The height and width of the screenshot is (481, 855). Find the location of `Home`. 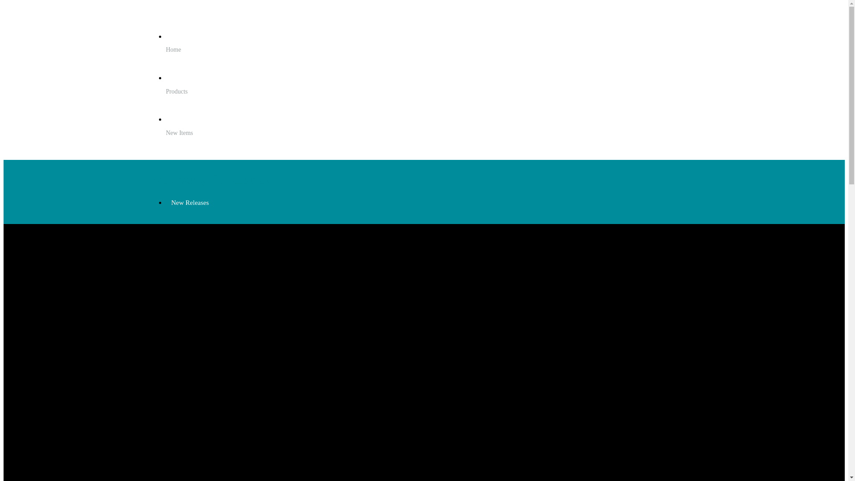

Home is located at coordinates (433, 60).